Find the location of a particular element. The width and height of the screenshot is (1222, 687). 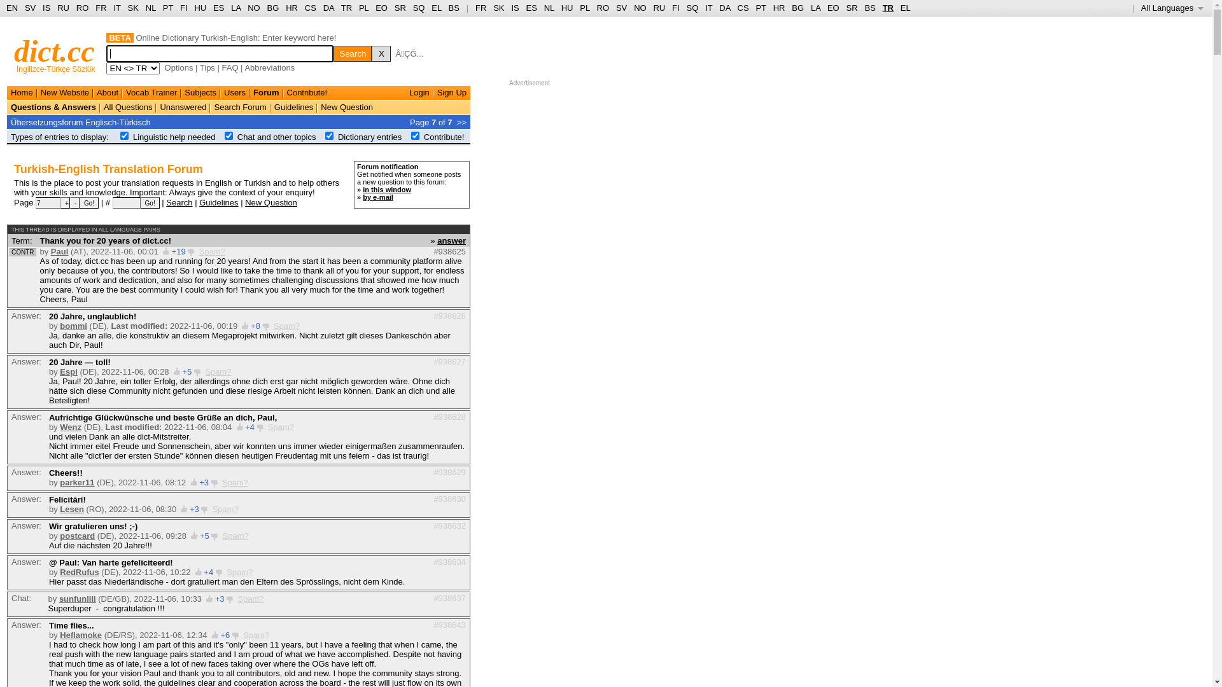

Subjects is located at coordinates (200, 93).